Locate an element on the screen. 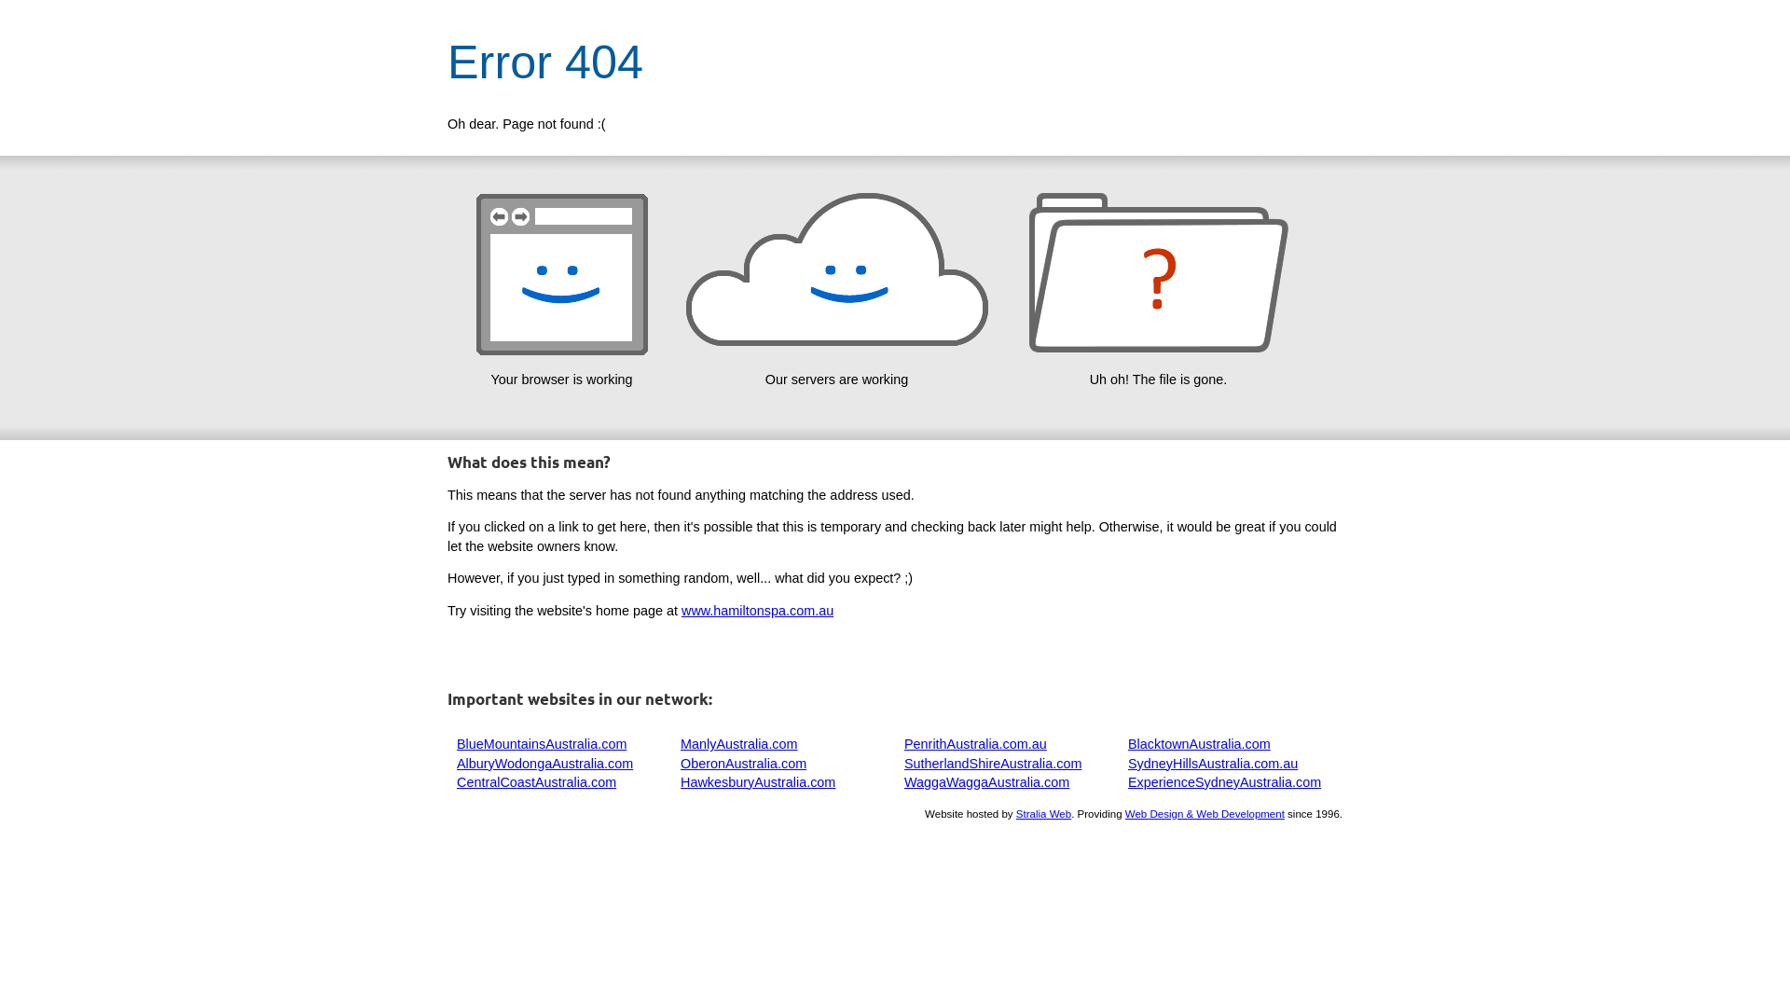 The width and height of the screenshot is (1790, 1007). ExperienceSydneyAustralia.com is located at coordinates (1225, 782).